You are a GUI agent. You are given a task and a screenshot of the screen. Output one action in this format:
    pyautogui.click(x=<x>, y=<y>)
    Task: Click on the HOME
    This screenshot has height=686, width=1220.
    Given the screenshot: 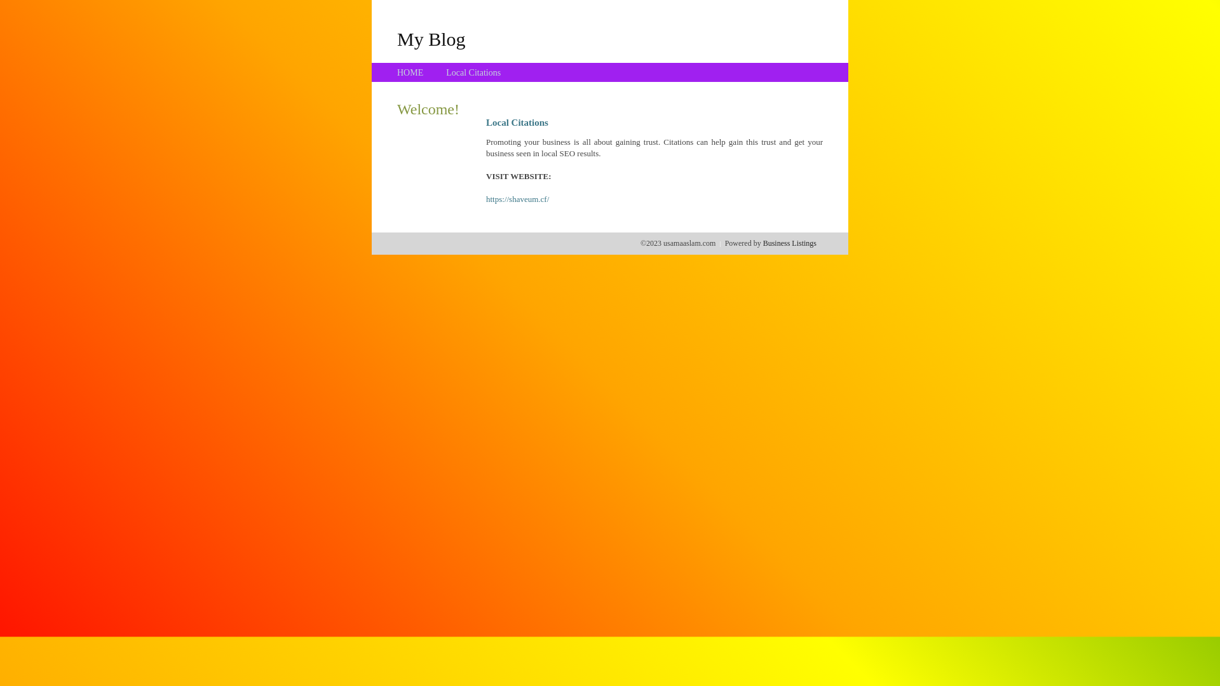 What is the action you would take?
    pyautogui.click(x=410, y=72)
    